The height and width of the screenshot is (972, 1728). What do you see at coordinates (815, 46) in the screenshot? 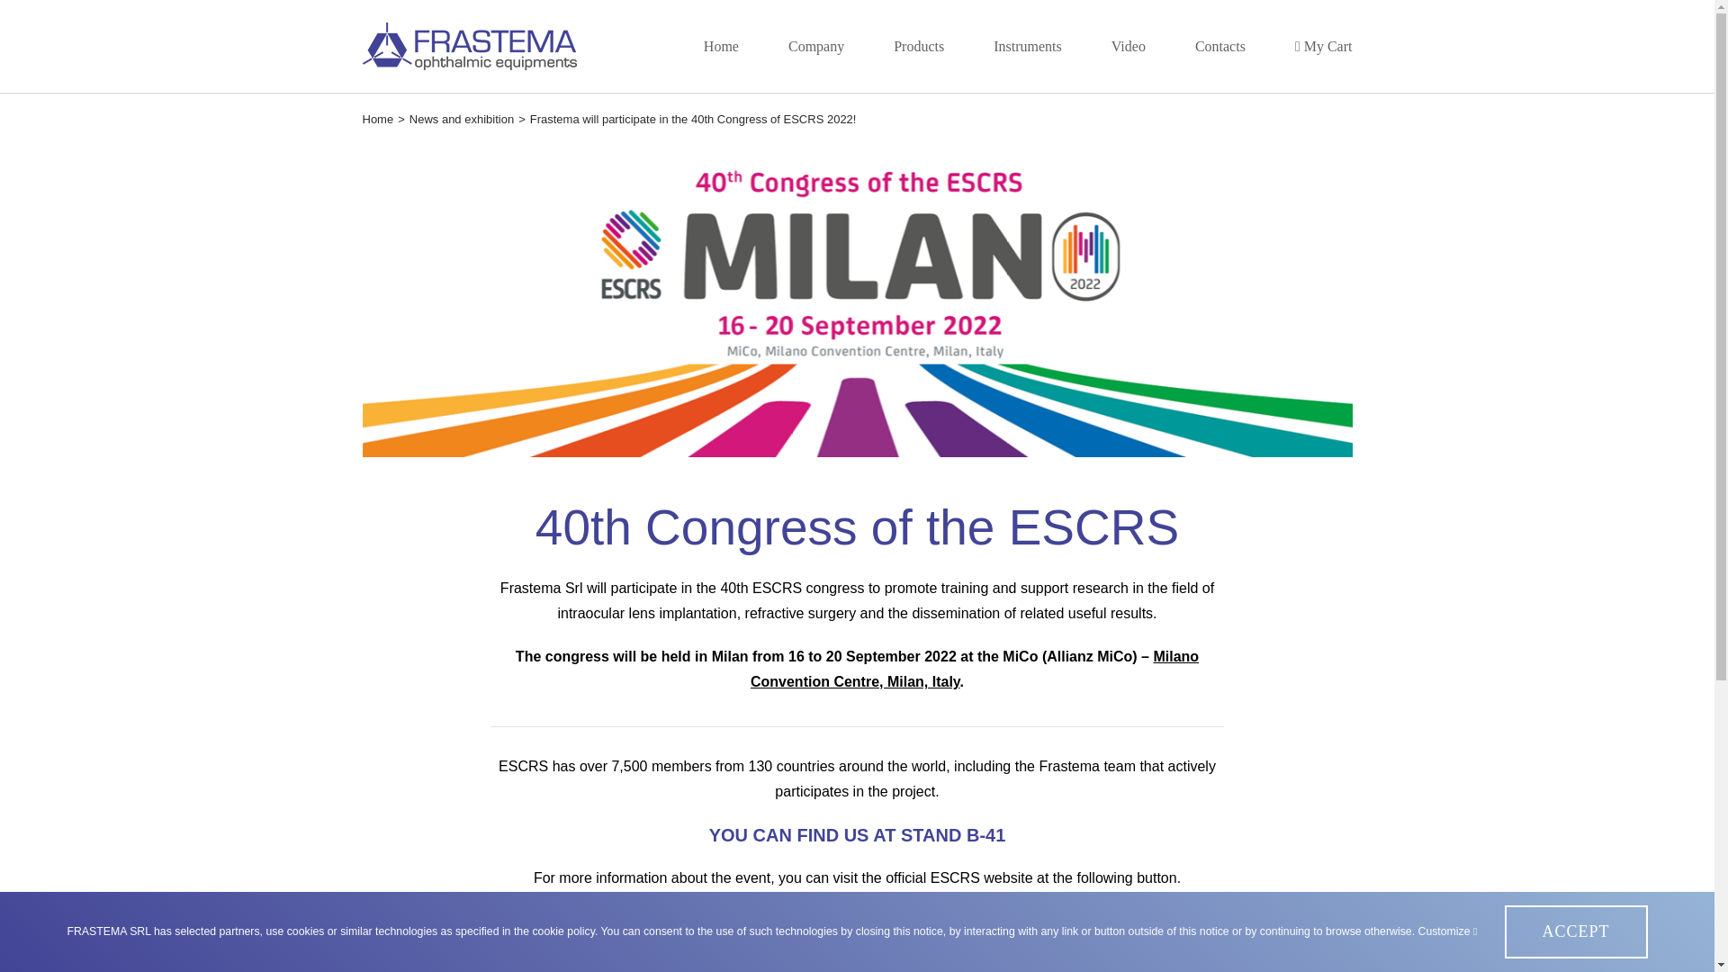
I see `Company` at bounding box center [815, 46].